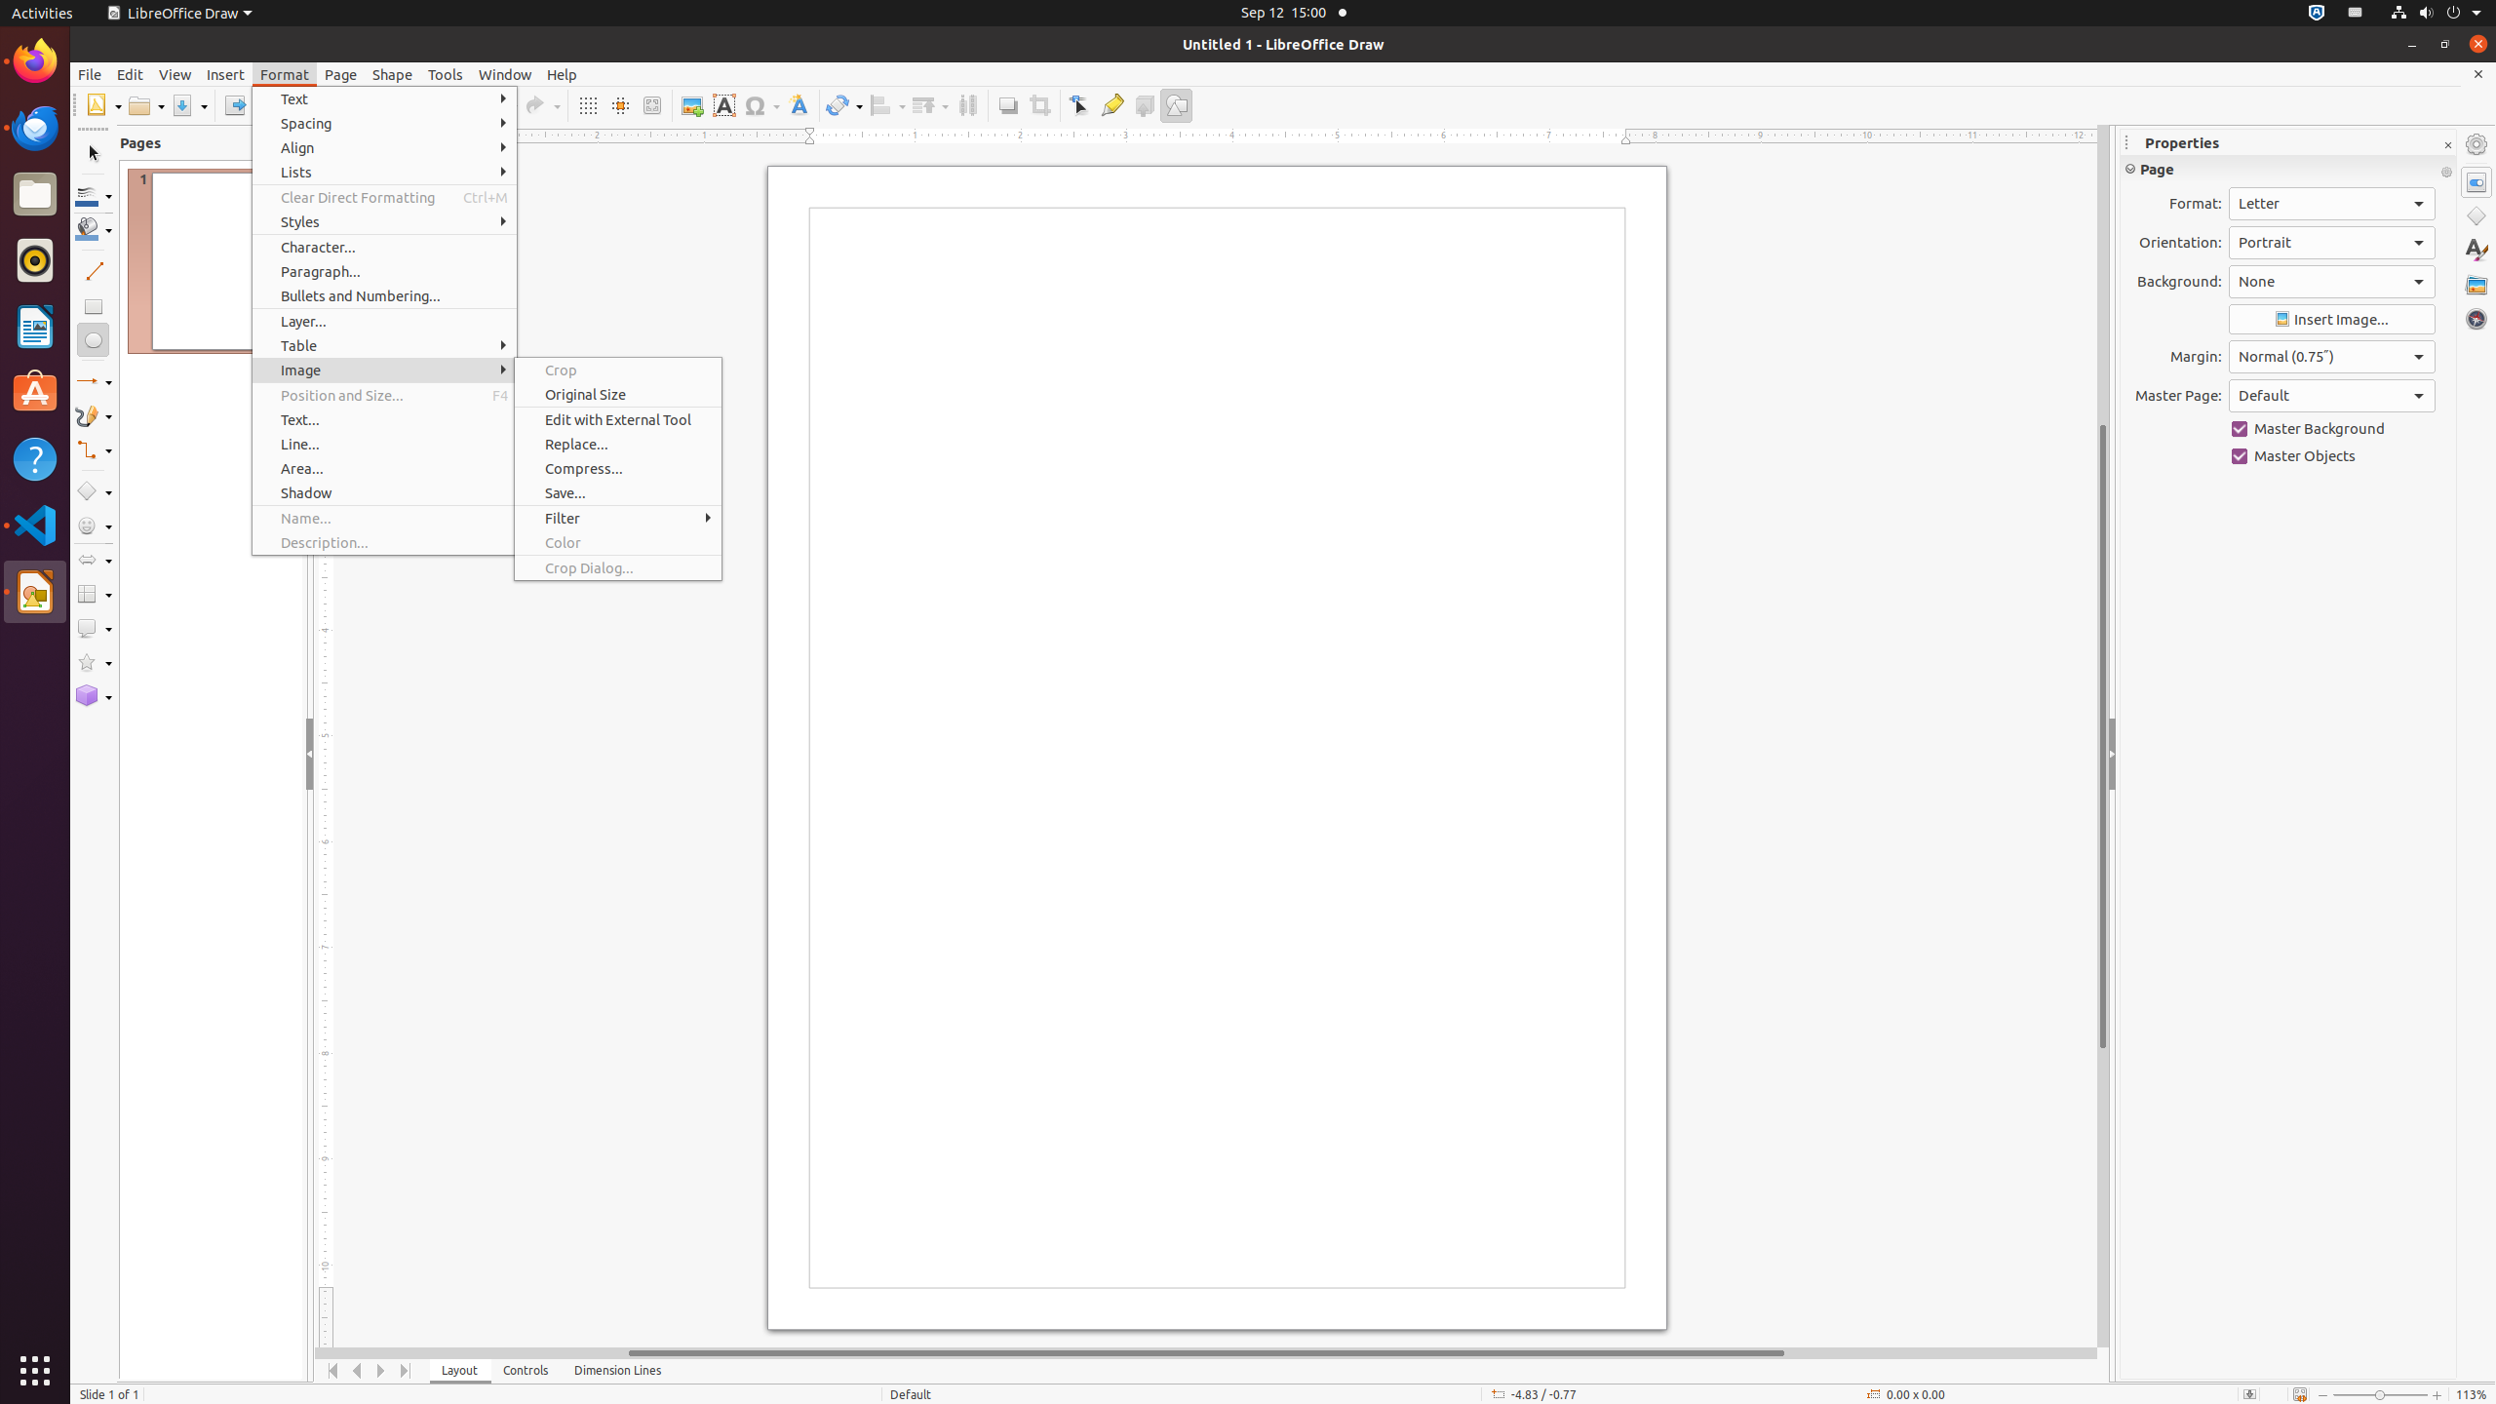 The width and height of the screenshot is (2496, 1404). What do you see at coordinates (618, 445) in the screenshot?
I see `Replace...` at bounding box center [618, 445].